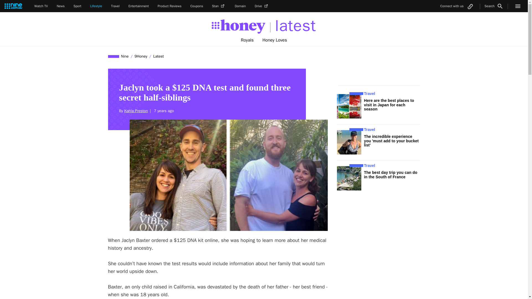 This screenshot has width=532, height=299. Describe the element at coordinates (139, 6) in the screenshot. I see `Entertainment` at that location.